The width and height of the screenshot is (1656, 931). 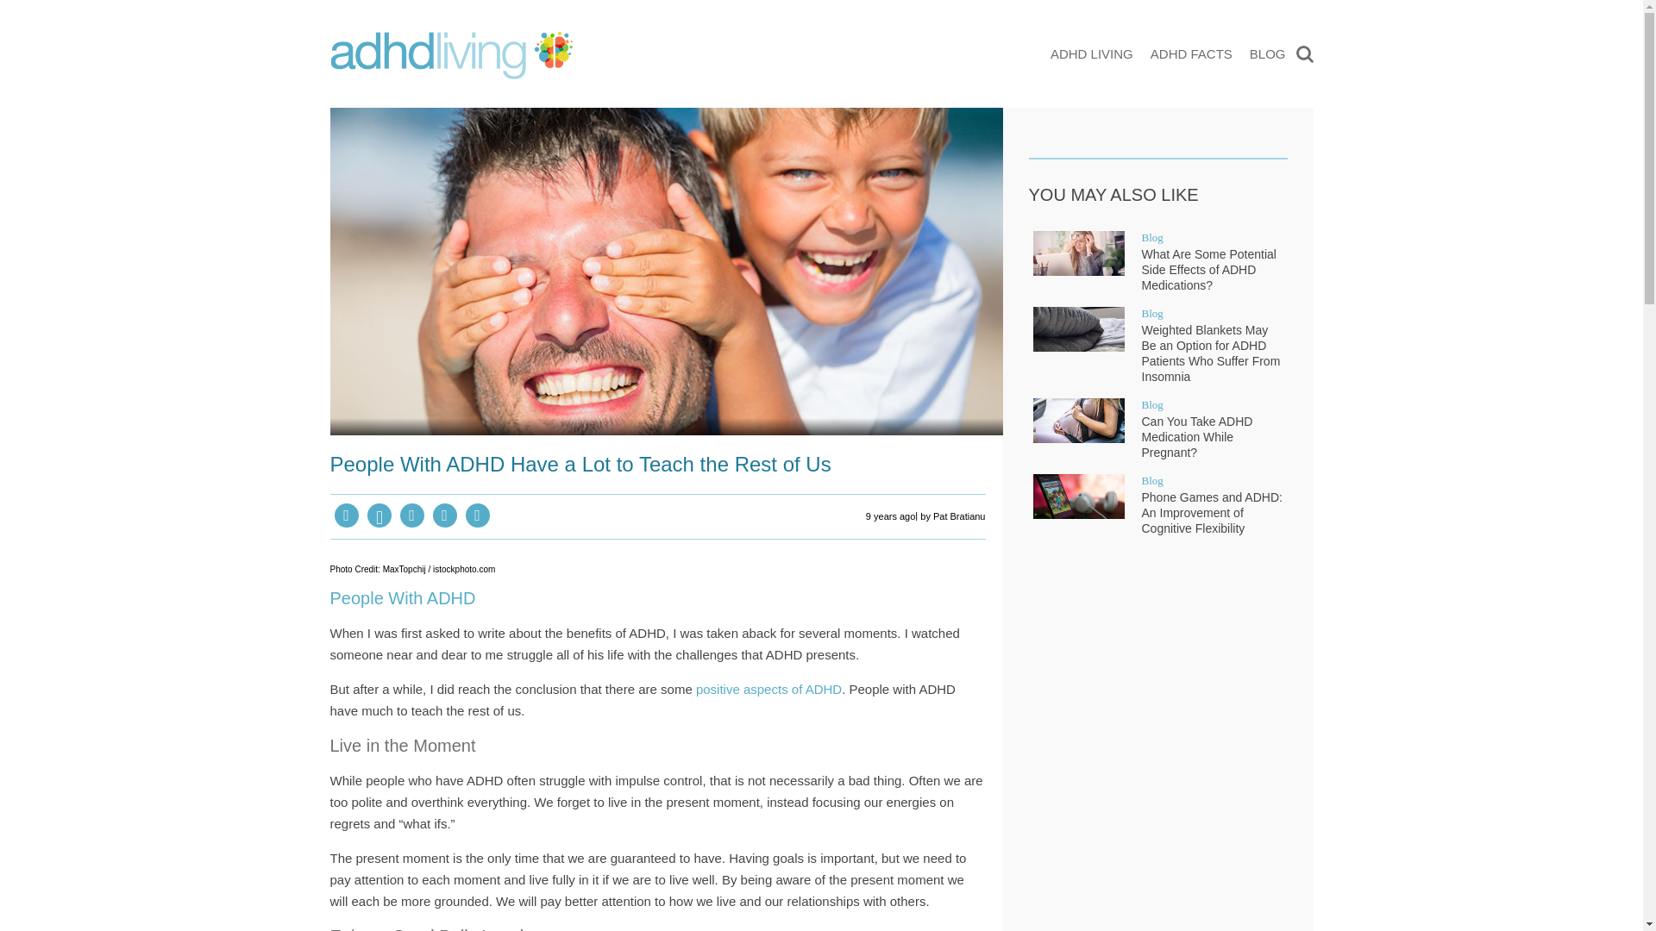 I want to click on MaxTopchij, so click(x=404, y=569).